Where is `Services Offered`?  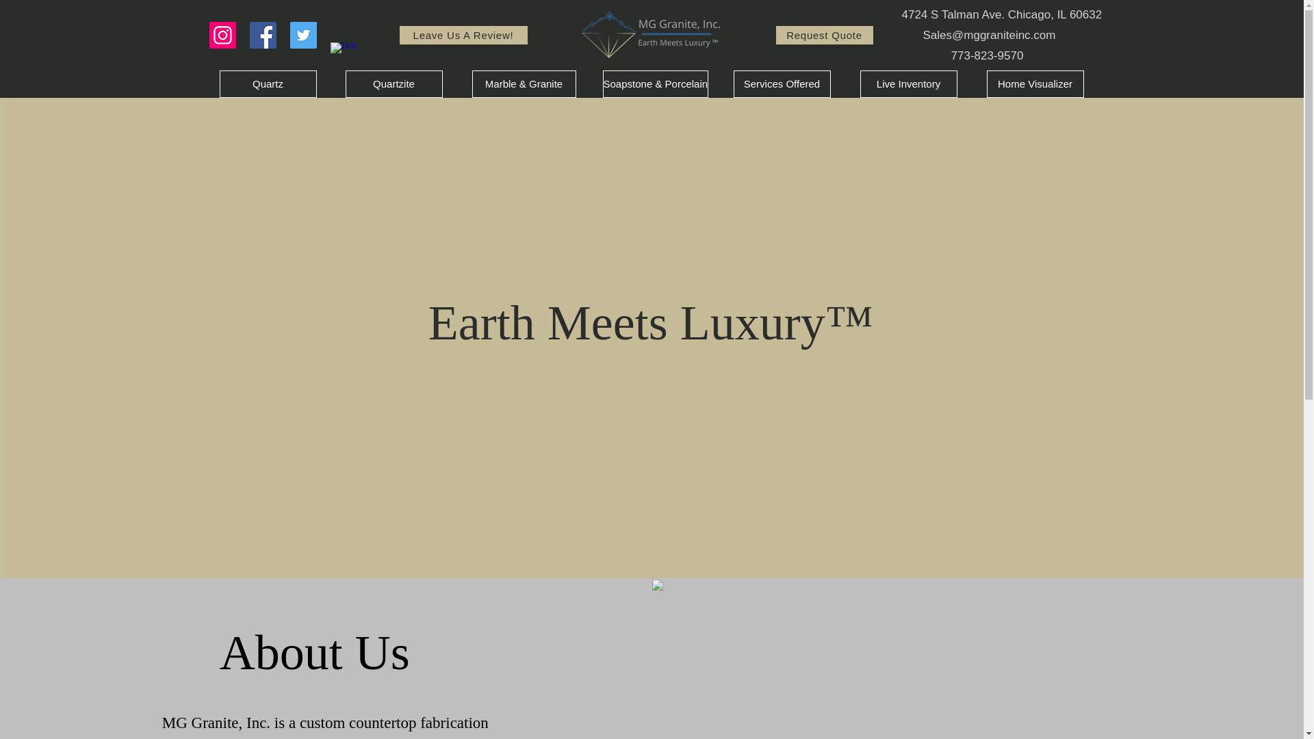 Services Offered is located at coordinates (782, 83).